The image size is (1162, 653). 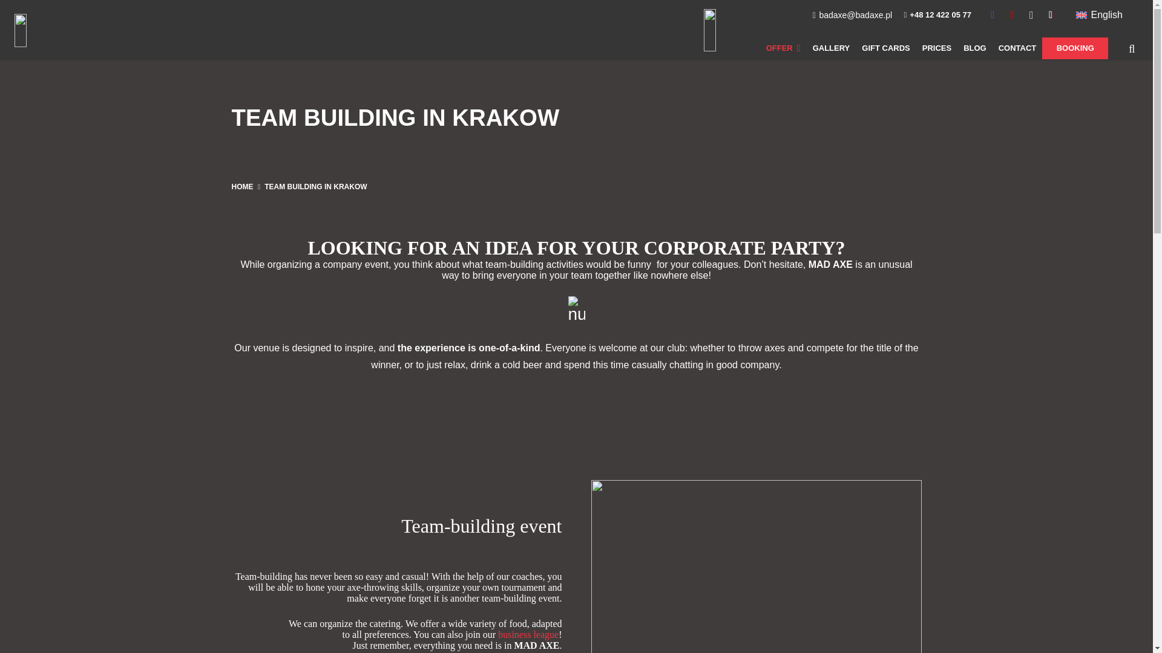 What do you see at coordinates (832, 48) in the screenshot?
I see `GALLERY` at bounding box center [832, 48].